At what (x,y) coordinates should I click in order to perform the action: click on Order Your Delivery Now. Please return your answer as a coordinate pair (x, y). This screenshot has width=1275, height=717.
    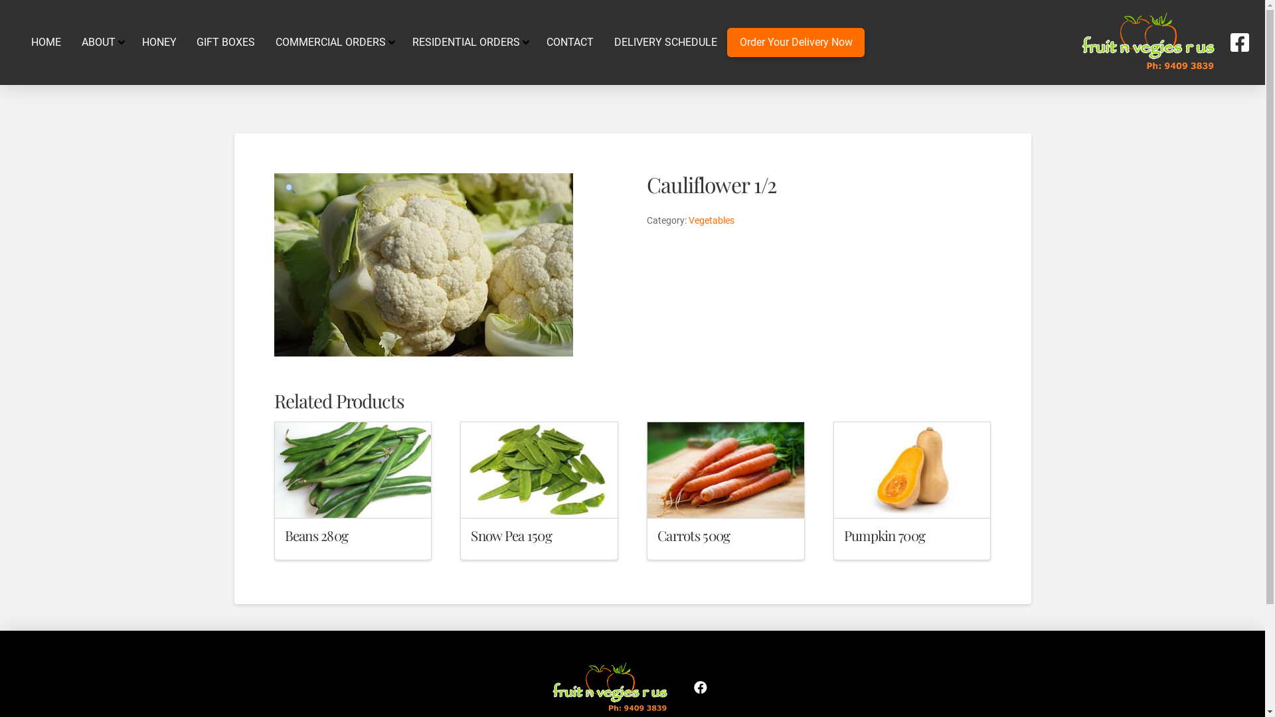
    Looking at the image, I should click on (796, 42).